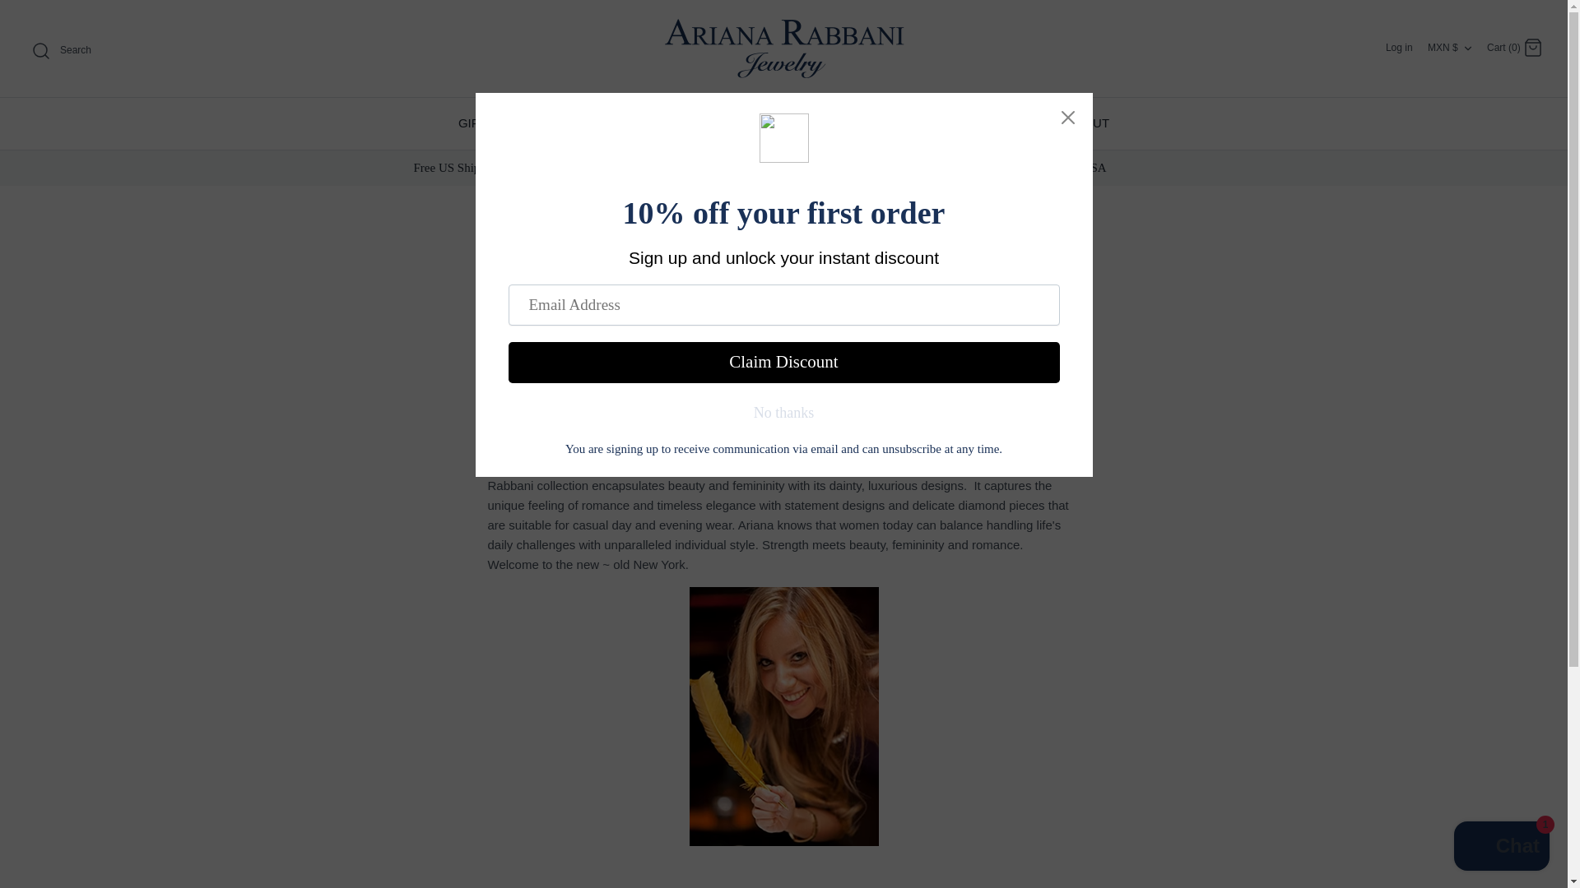 The width and height of the screenshot is (1580, 888). What do you see at coordinates (755, 123) in the screenshot?
I see `Toggle menu` at bounding box center [755, 123].